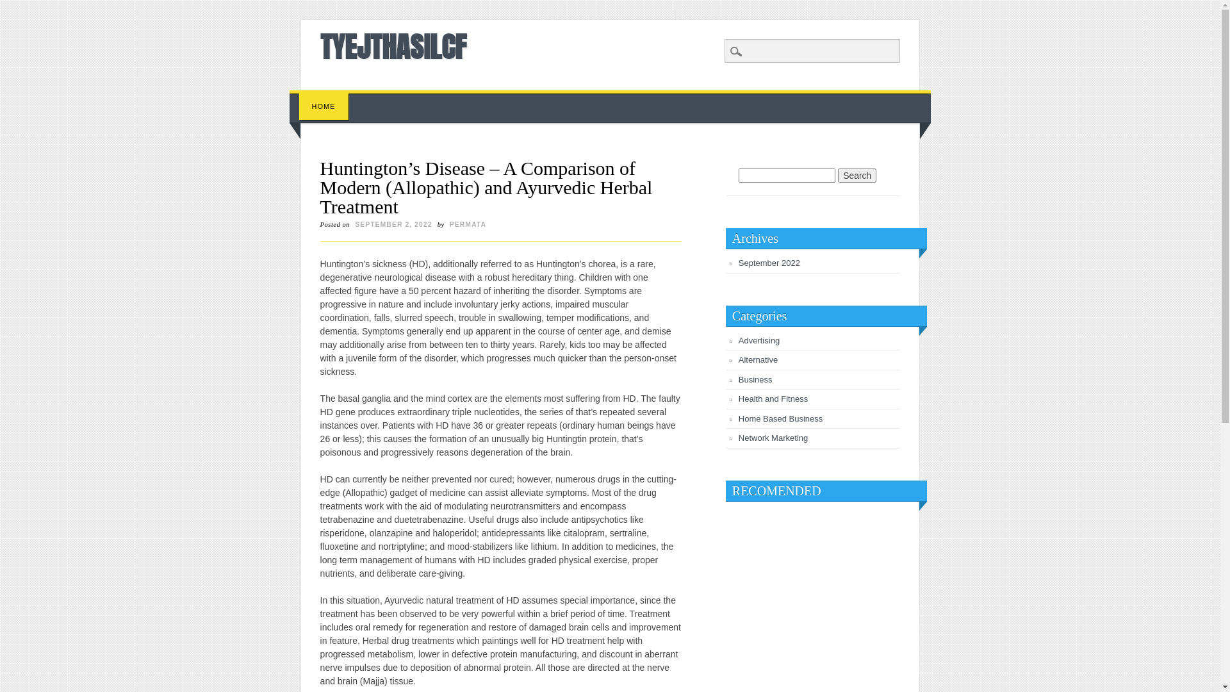  I want to click on PERMATA, so click(468, 224).